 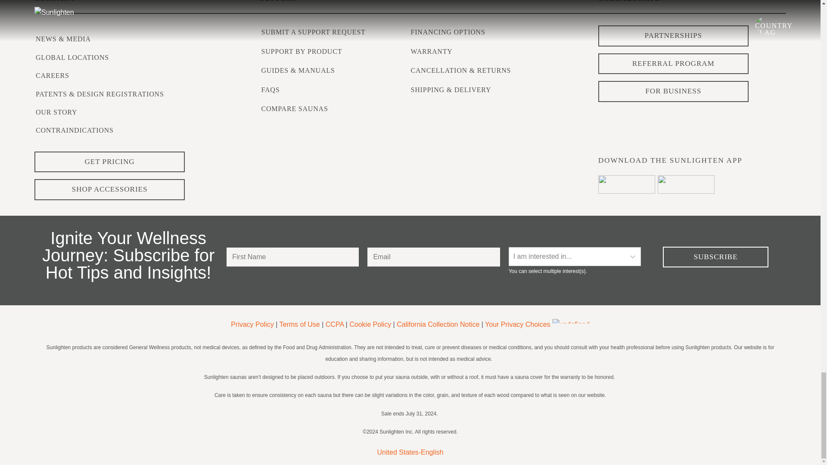 I want to click on FAQS, so click(x=270, y=90).